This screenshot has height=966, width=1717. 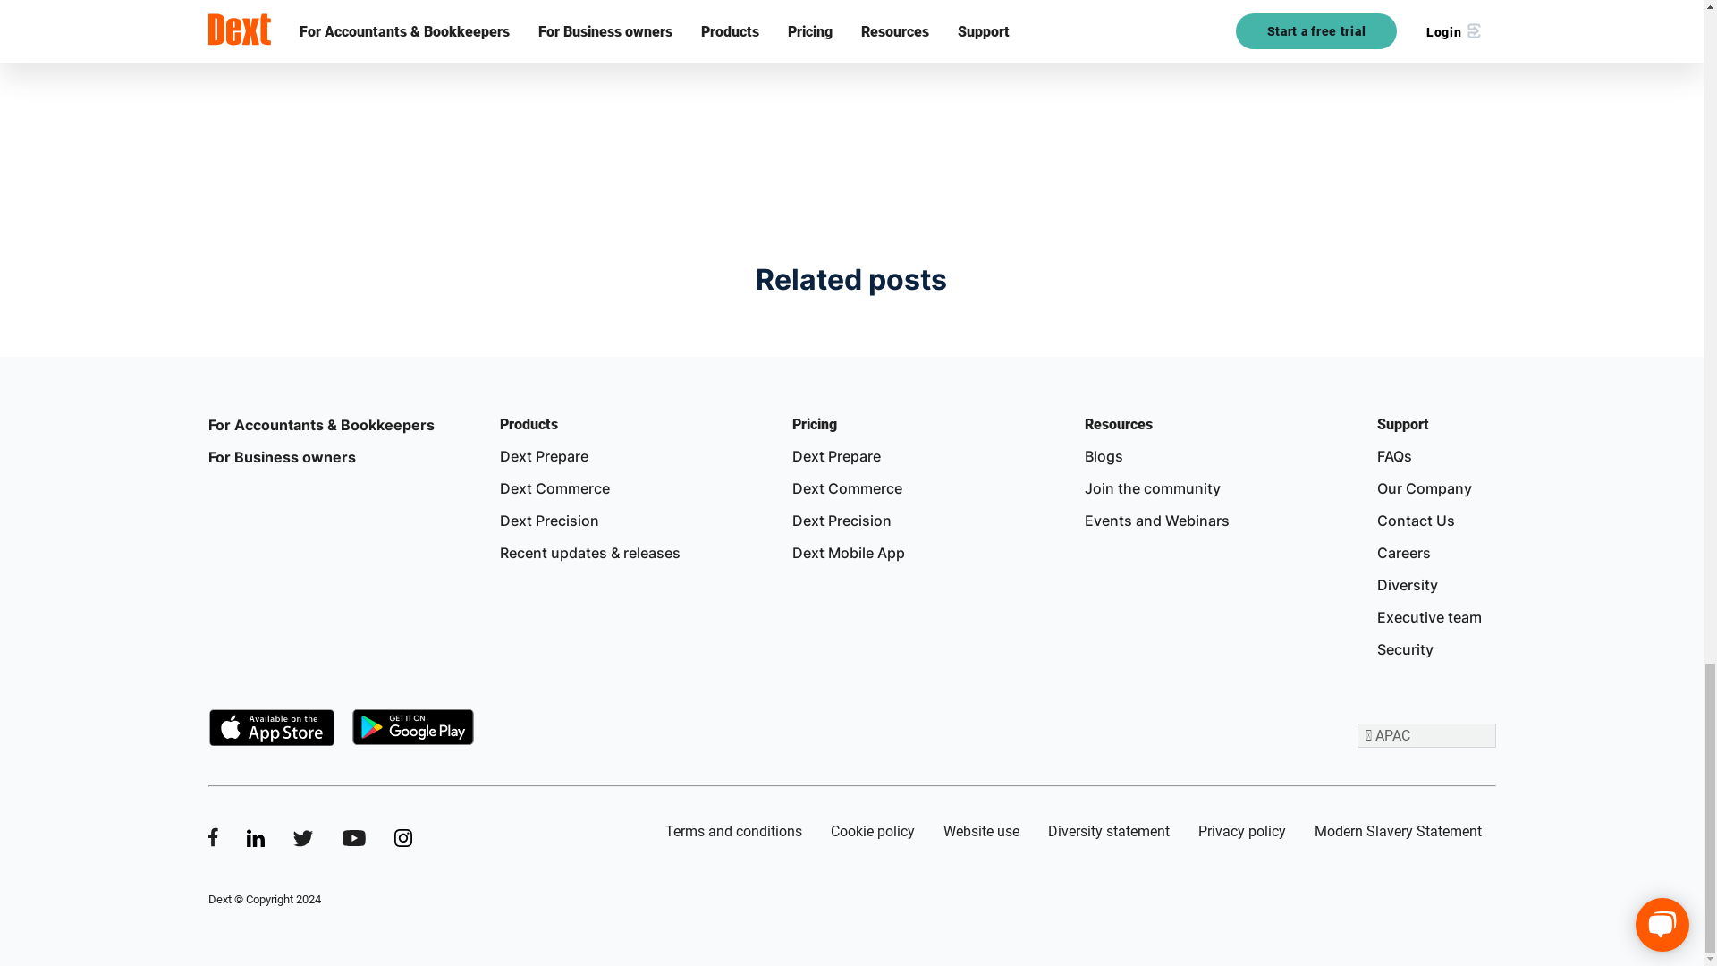 I want to click on Dext Commerce, so click(x=554, y=488).